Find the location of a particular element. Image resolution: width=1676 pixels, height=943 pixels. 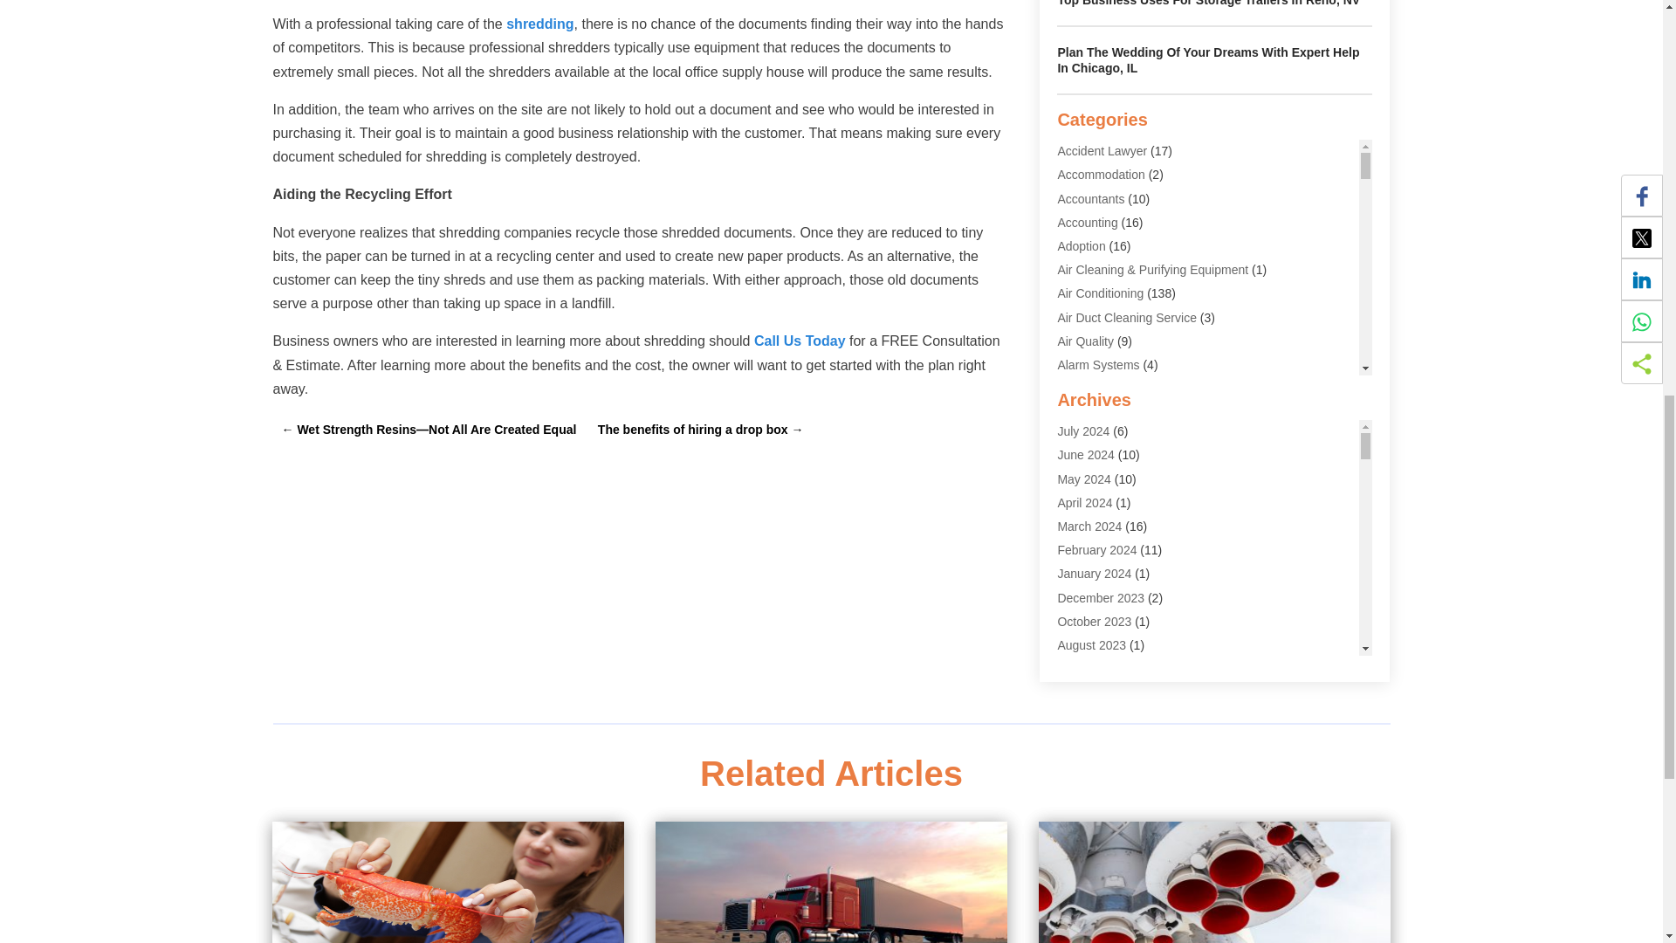

Accountants is located at coordinates (1091, 199).